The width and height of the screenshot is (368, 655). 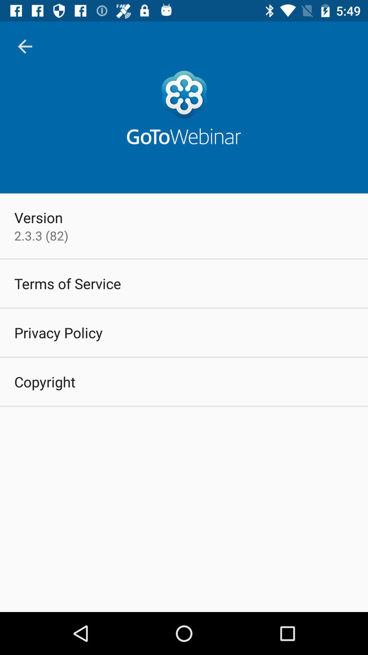 I want to click on launch the 2 3 3 item, so click(x=41, y=235).